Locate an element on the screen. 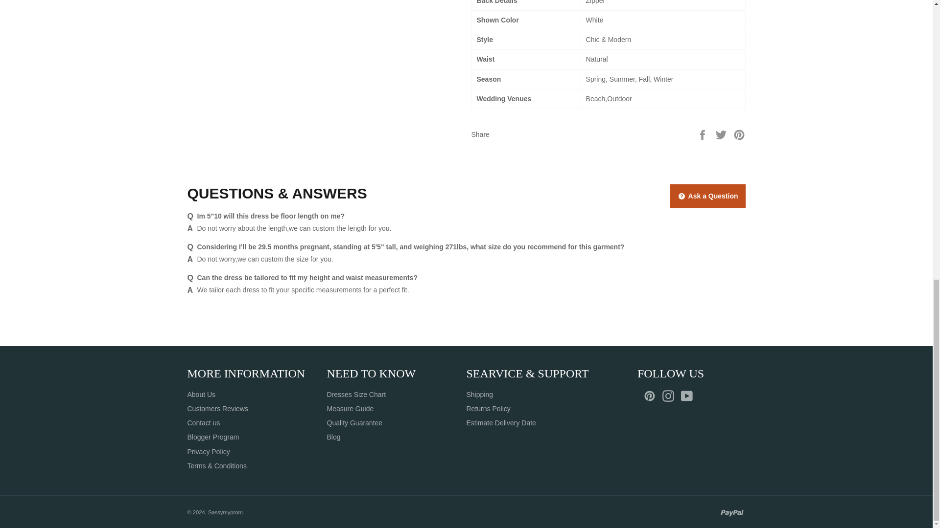 This screenshot has height=528, width=940. Sassymyprom on Pinterest is located at coordinates (652, 396).